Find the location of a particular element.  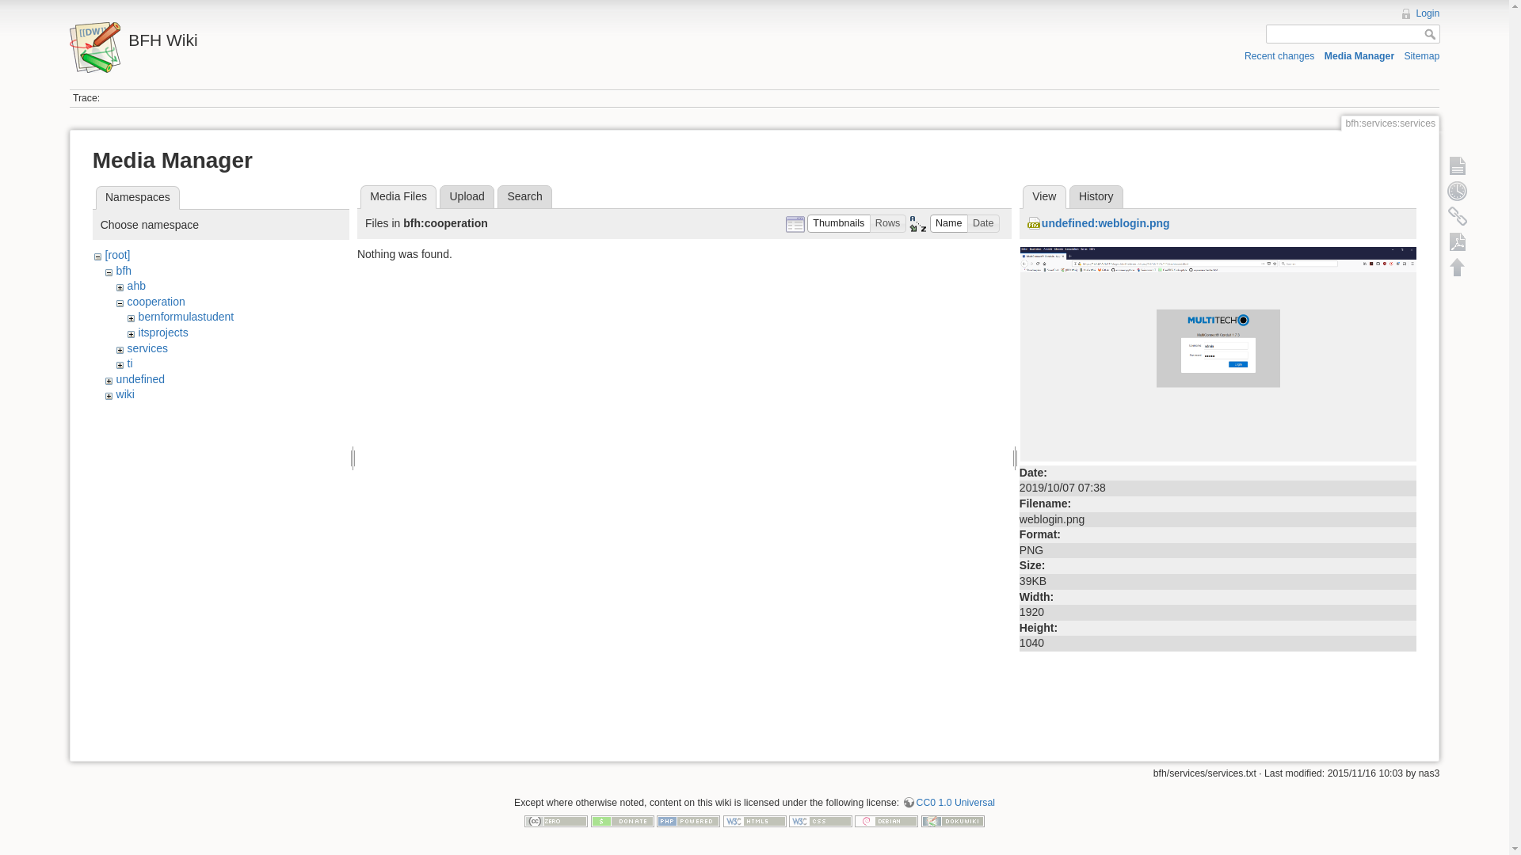

Run on Debian is located at coordinates (886, 821).